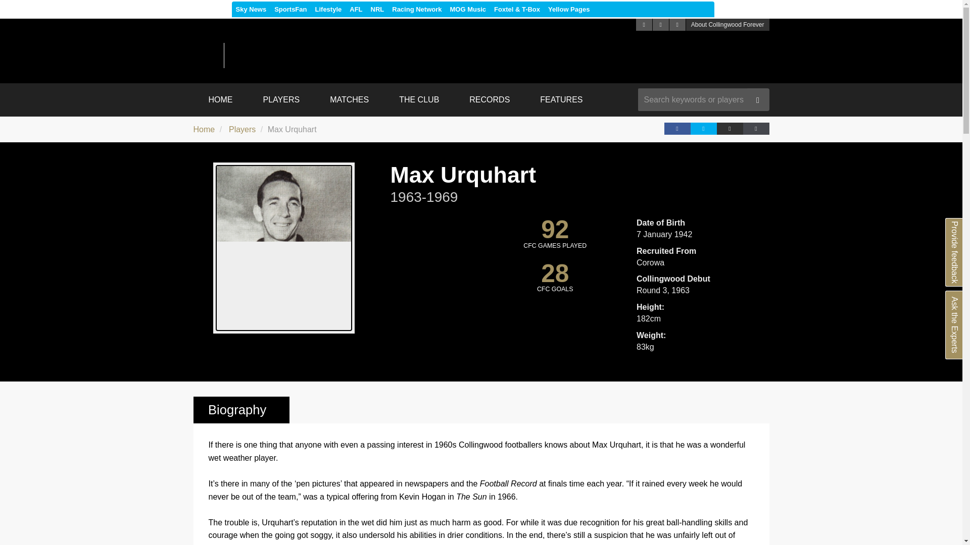 This screenshot has height=545, width=970. What do you see at coordinates (220, 100) in the screenshot?
I see `HOME` at bounding box center [220, 100].